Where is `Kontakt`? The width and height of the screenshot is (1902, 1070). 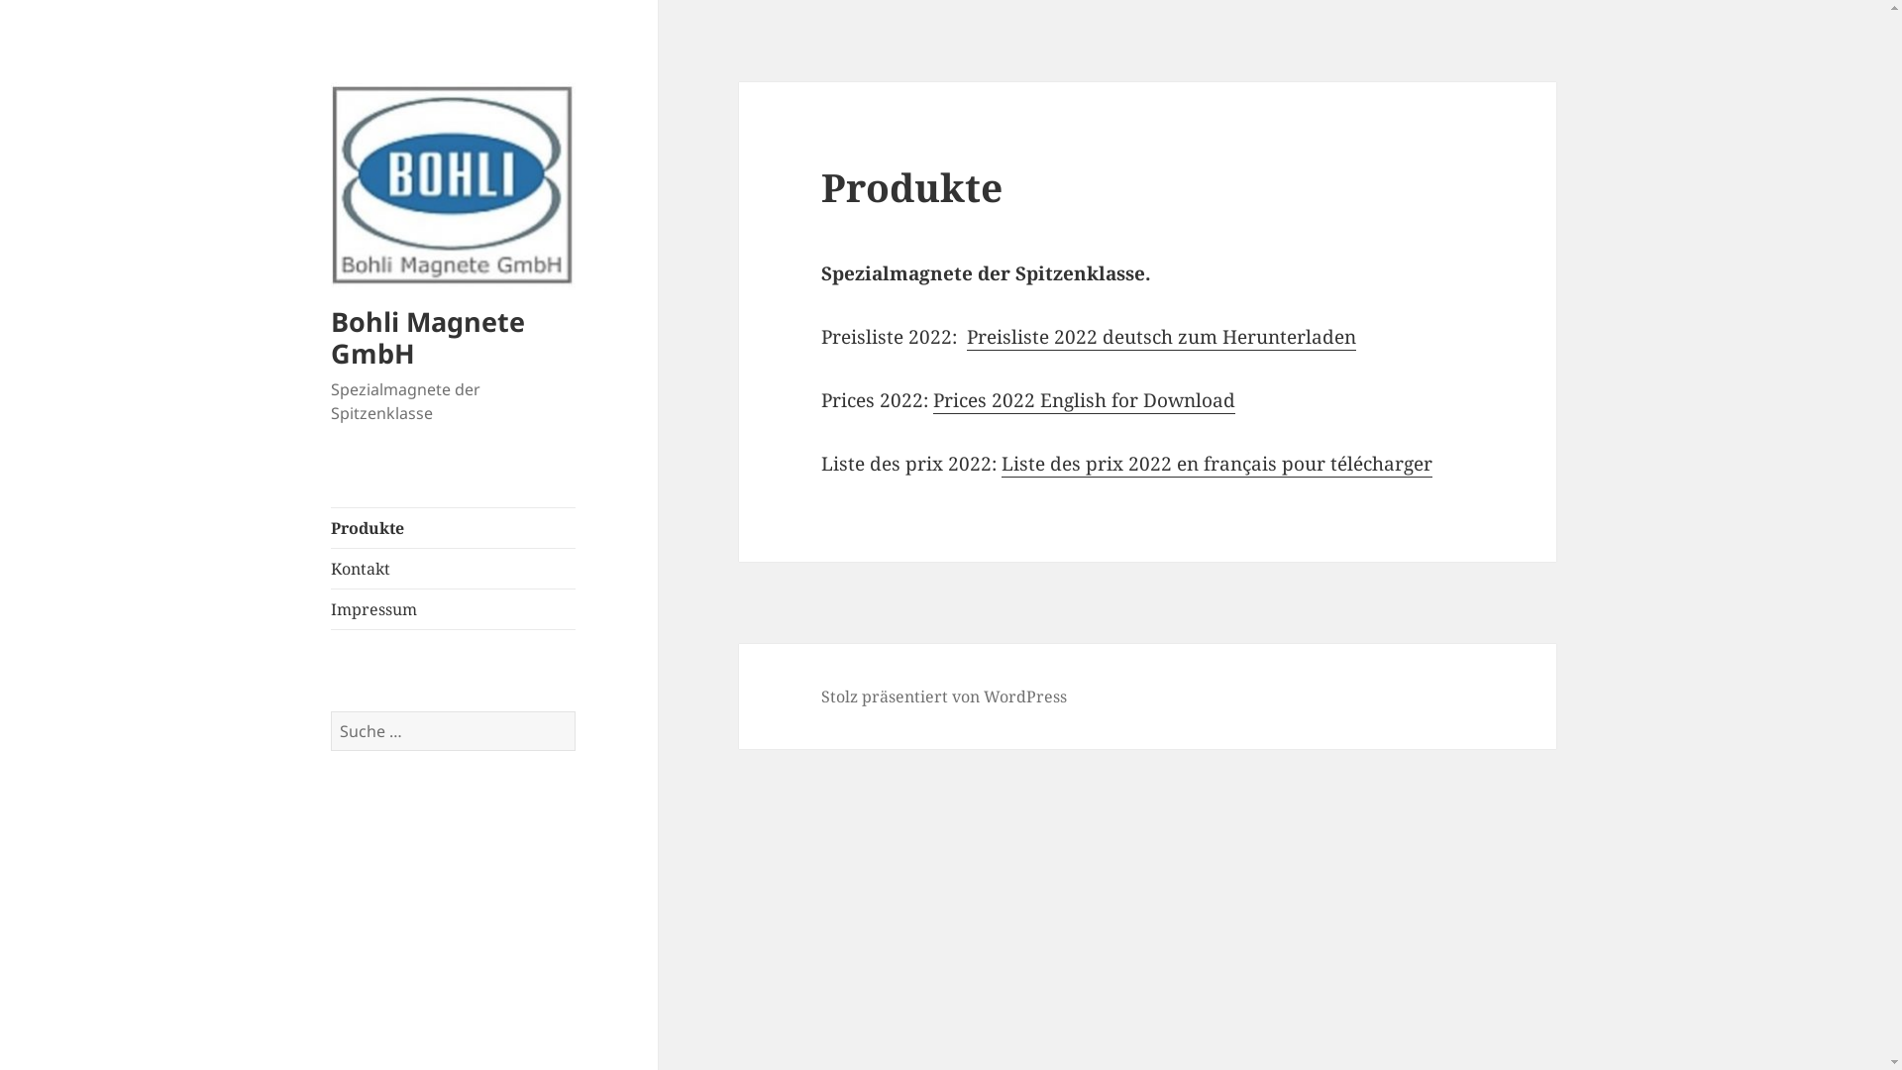 Kontakt is located at coordinates (454, 569).